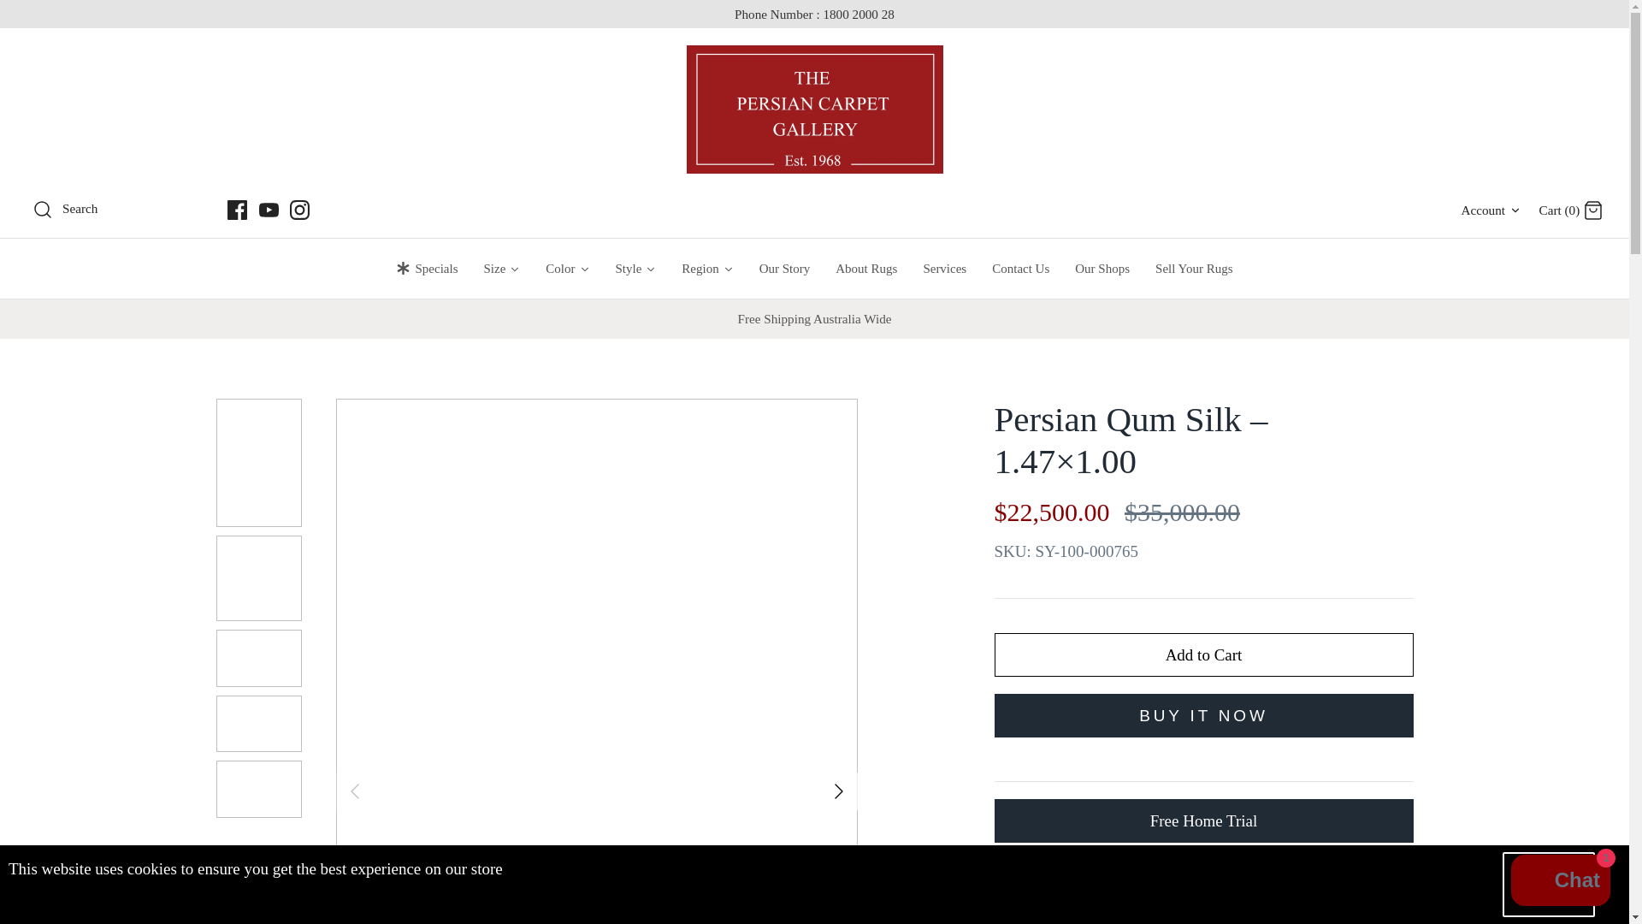 The width and height of the screenshot is (1642, 924). Describe the element at coordinates (1202, 654) in the screenshot. I see `Region` at that location.